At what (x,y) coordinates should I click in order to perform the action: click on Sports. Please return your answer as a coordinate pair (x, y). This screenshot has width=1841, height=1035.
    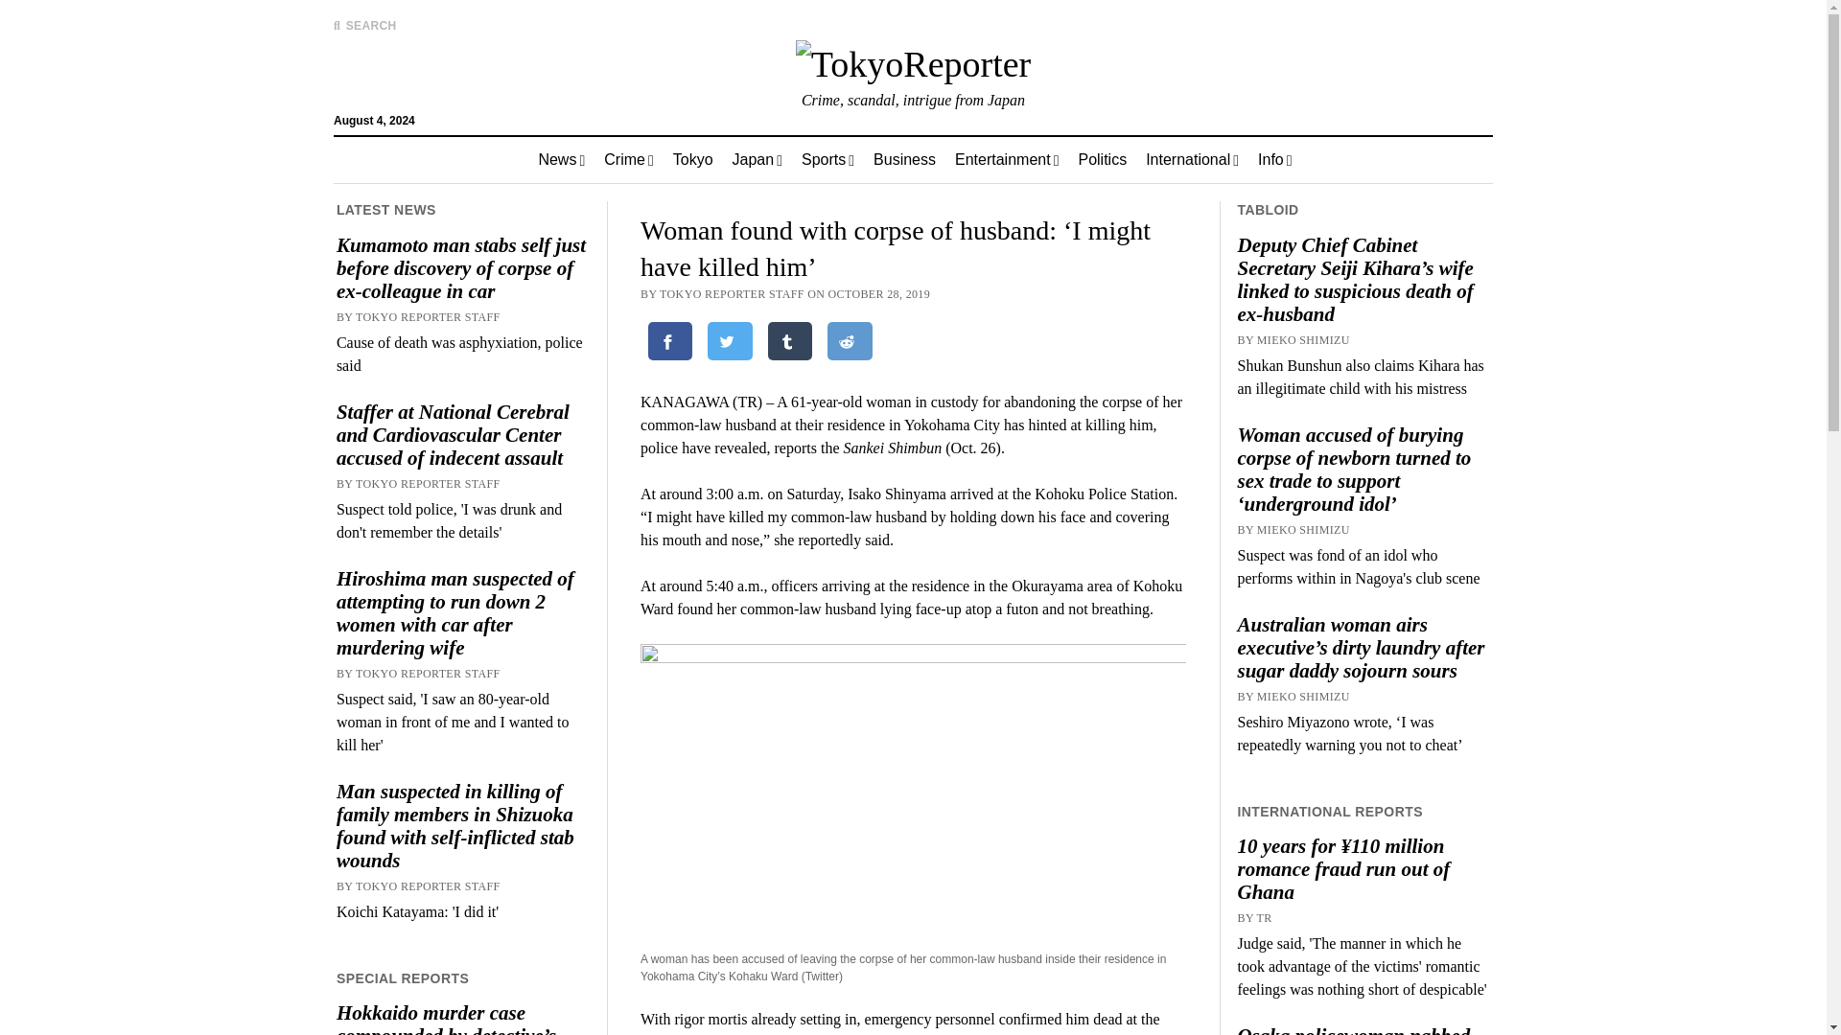
    Looking at the image, I should click on (827, 159).